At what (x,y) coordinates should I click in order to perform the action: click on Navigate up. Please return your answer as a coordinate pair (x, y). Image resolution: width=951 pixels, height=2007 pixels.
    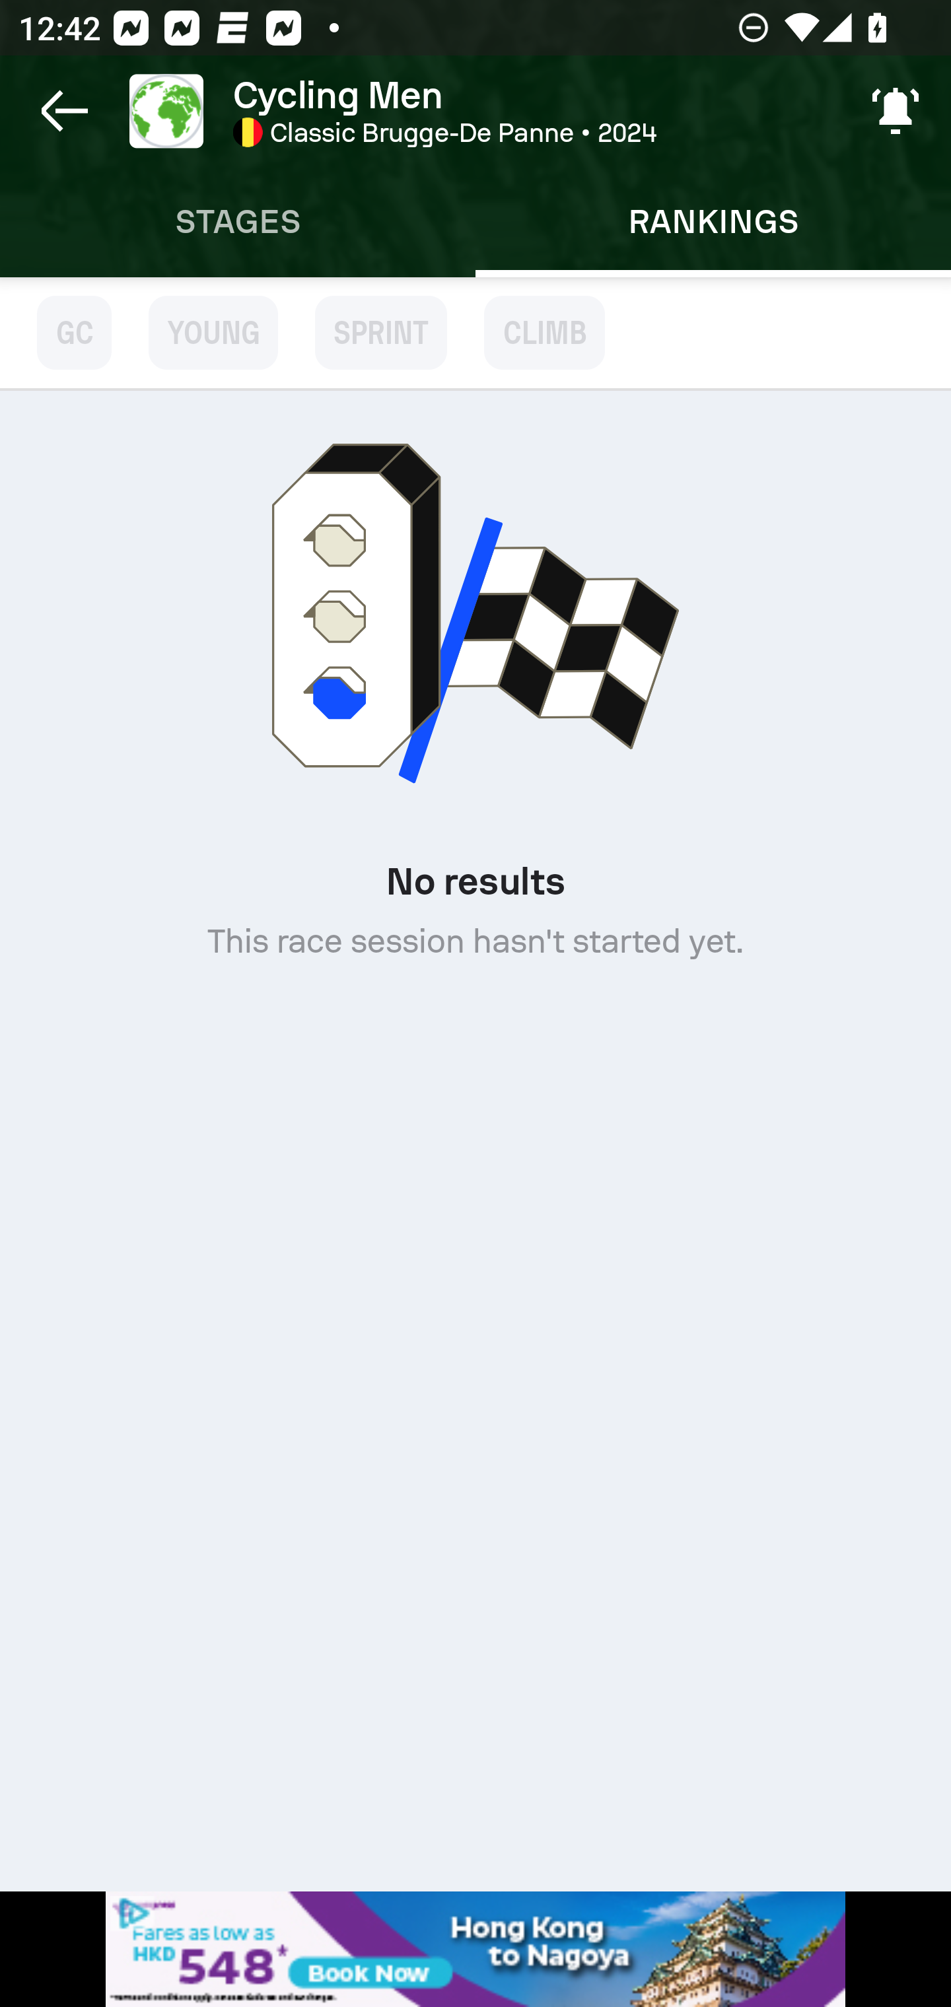
    Looking at the image, I should click on (65, 111).